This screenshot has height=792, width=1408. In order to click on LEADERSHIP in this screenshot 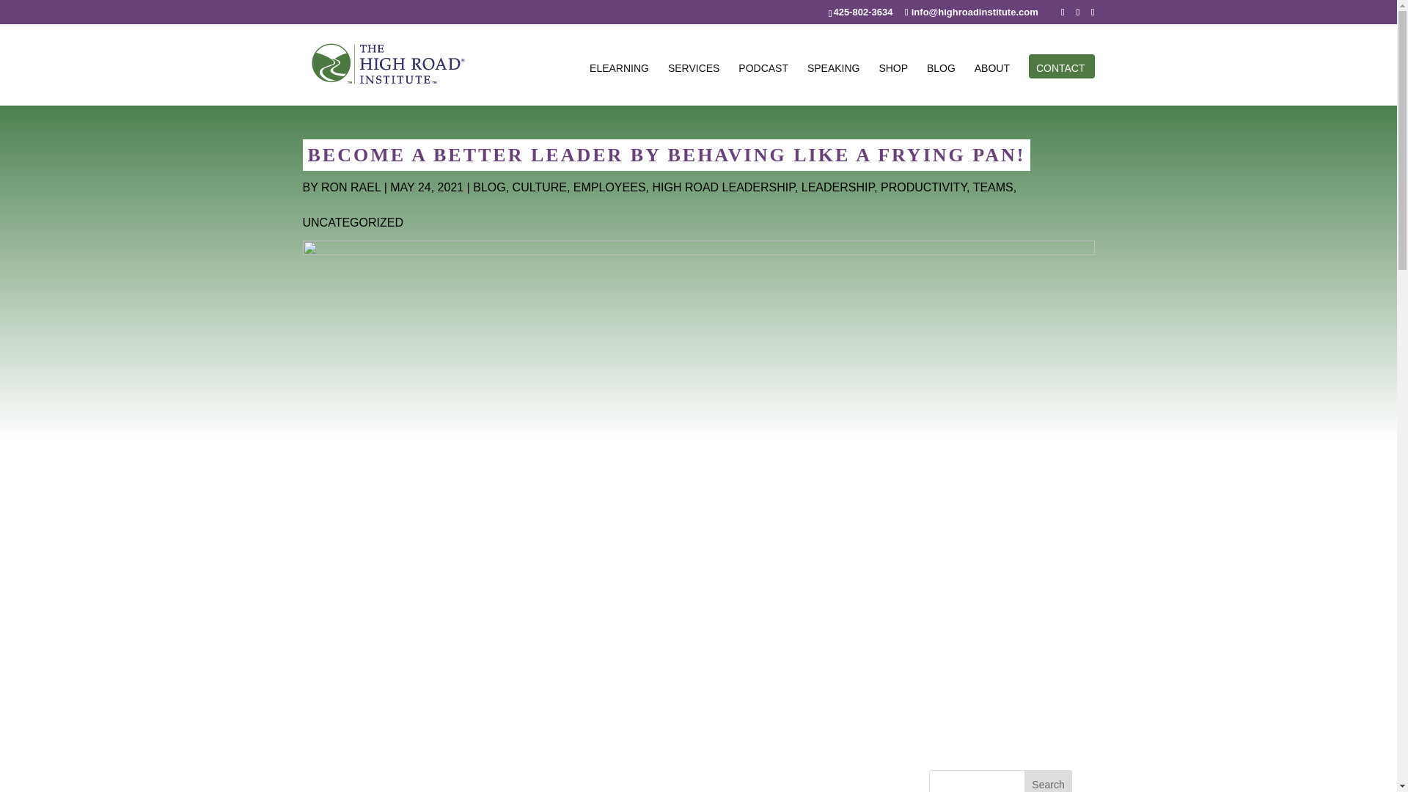, I will do `click(837, 187)`.